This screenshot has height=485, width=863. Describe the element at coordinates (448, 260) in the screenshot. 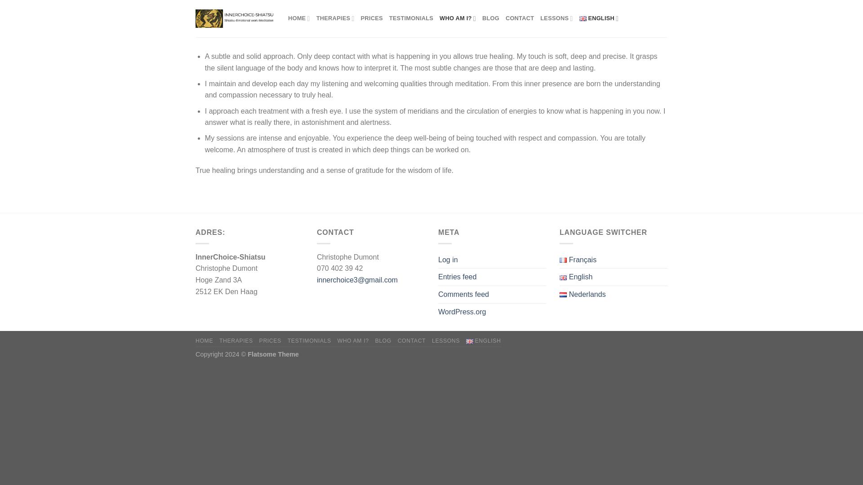

I see `Log in` at that location.